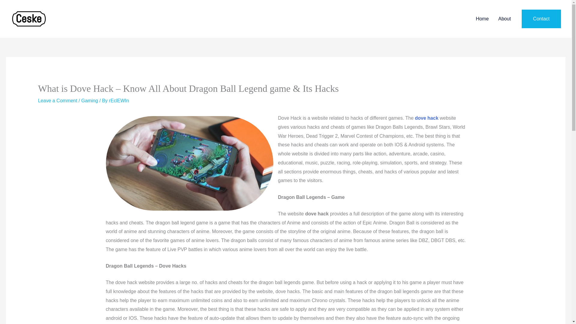 The image size is (576, 324). I want to click on Gaming, so click(89, 101).